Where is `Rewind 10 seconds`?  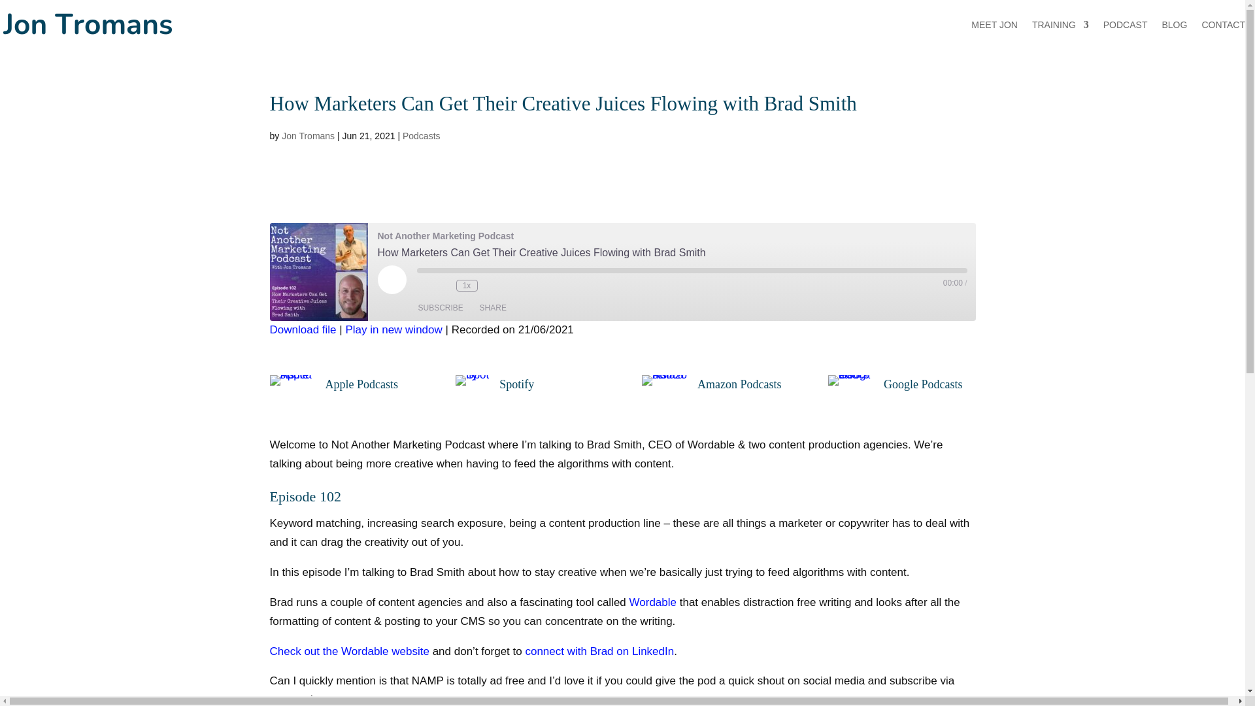
Rewind 10 seconds is located at coordinates (443, 285).